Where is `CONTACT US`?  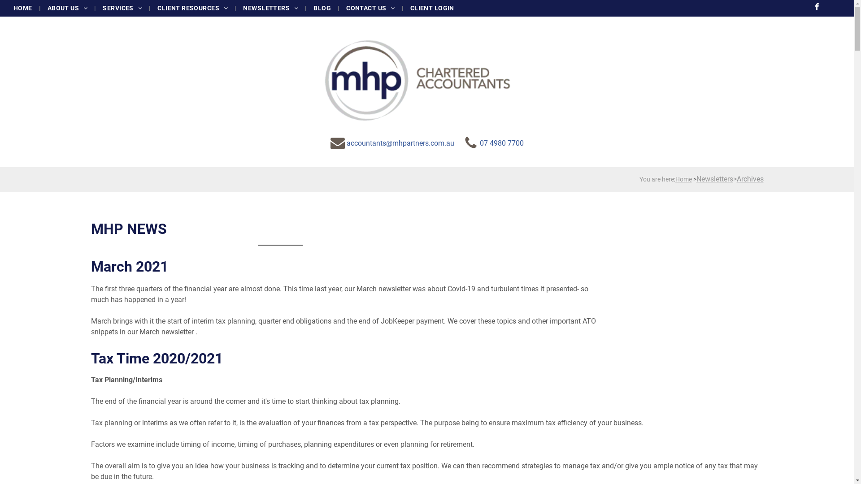 CONTACT US is located at coordinates (370, 8).